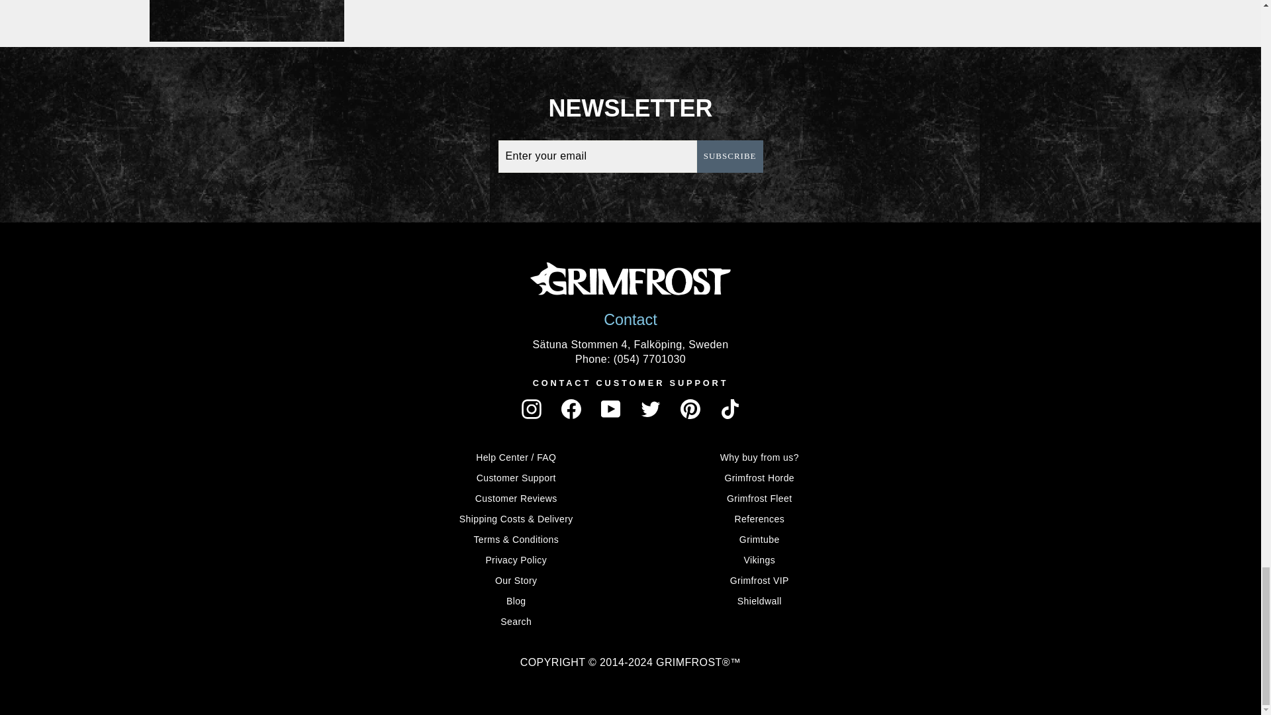  What do you see at coordinates (247, 21) in the screenshot?
I see `Show articles tagged Visiting the Viking Age` at bounding box center [247, 21].